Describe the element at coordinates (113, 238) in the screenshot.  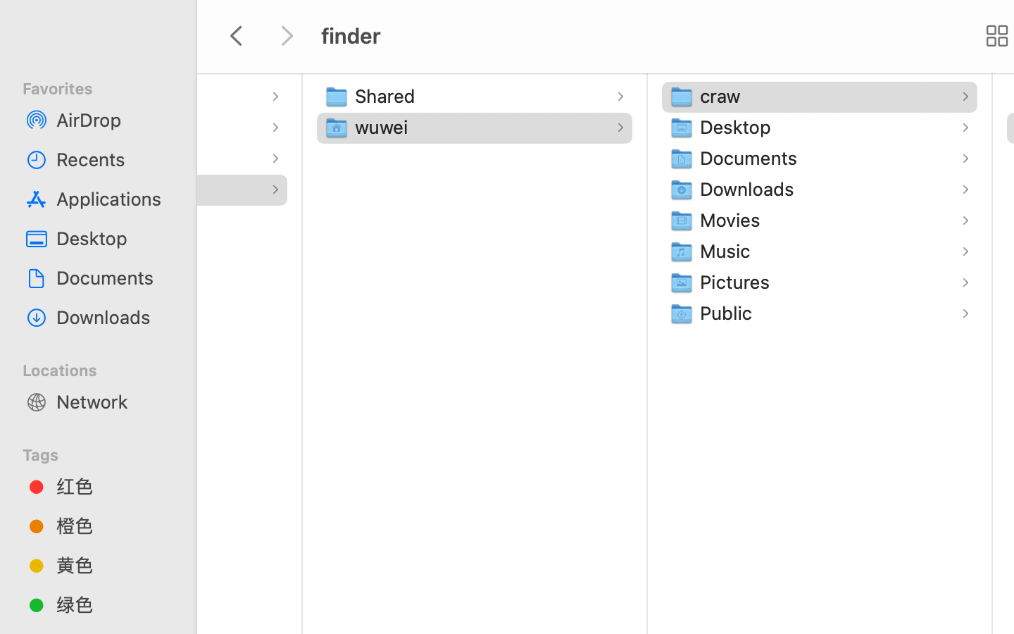
I see `Desktop` at that location.